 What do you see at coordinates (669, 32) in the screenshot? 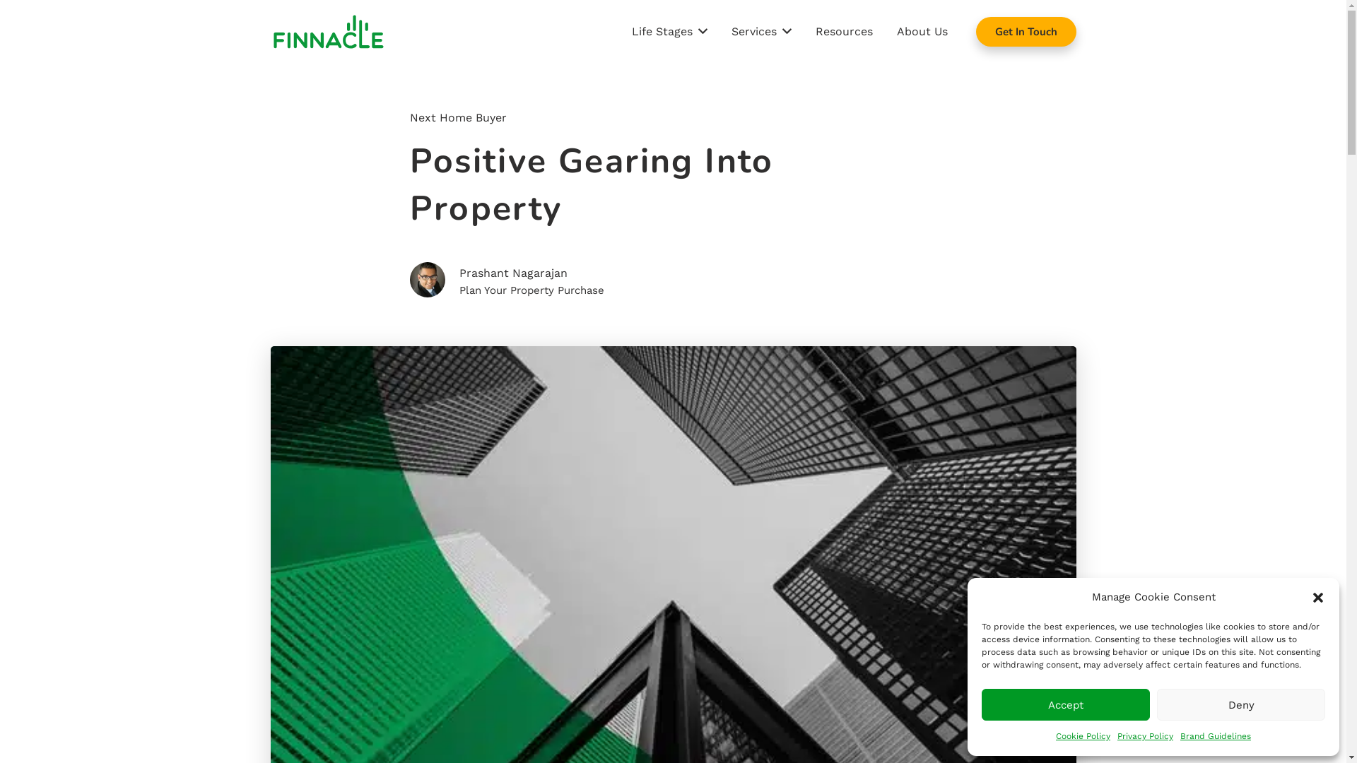
I see `Life Stages` at bounding box center [669, 32].